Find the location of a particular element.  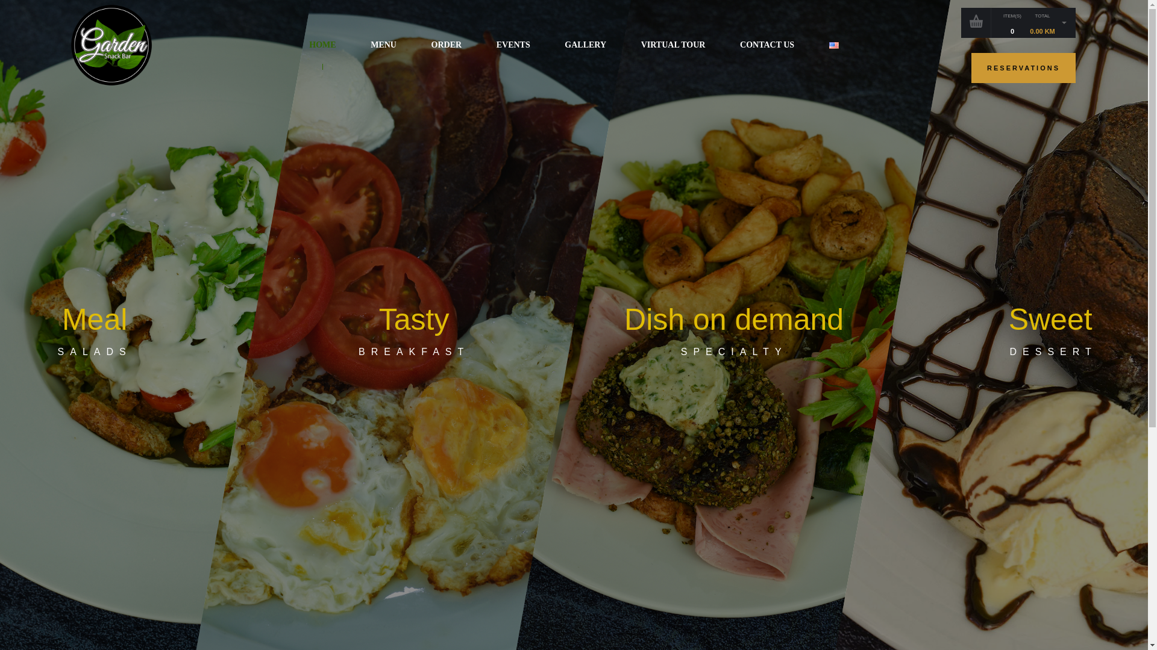

CONTACT US is located at coordinates (767, 45).